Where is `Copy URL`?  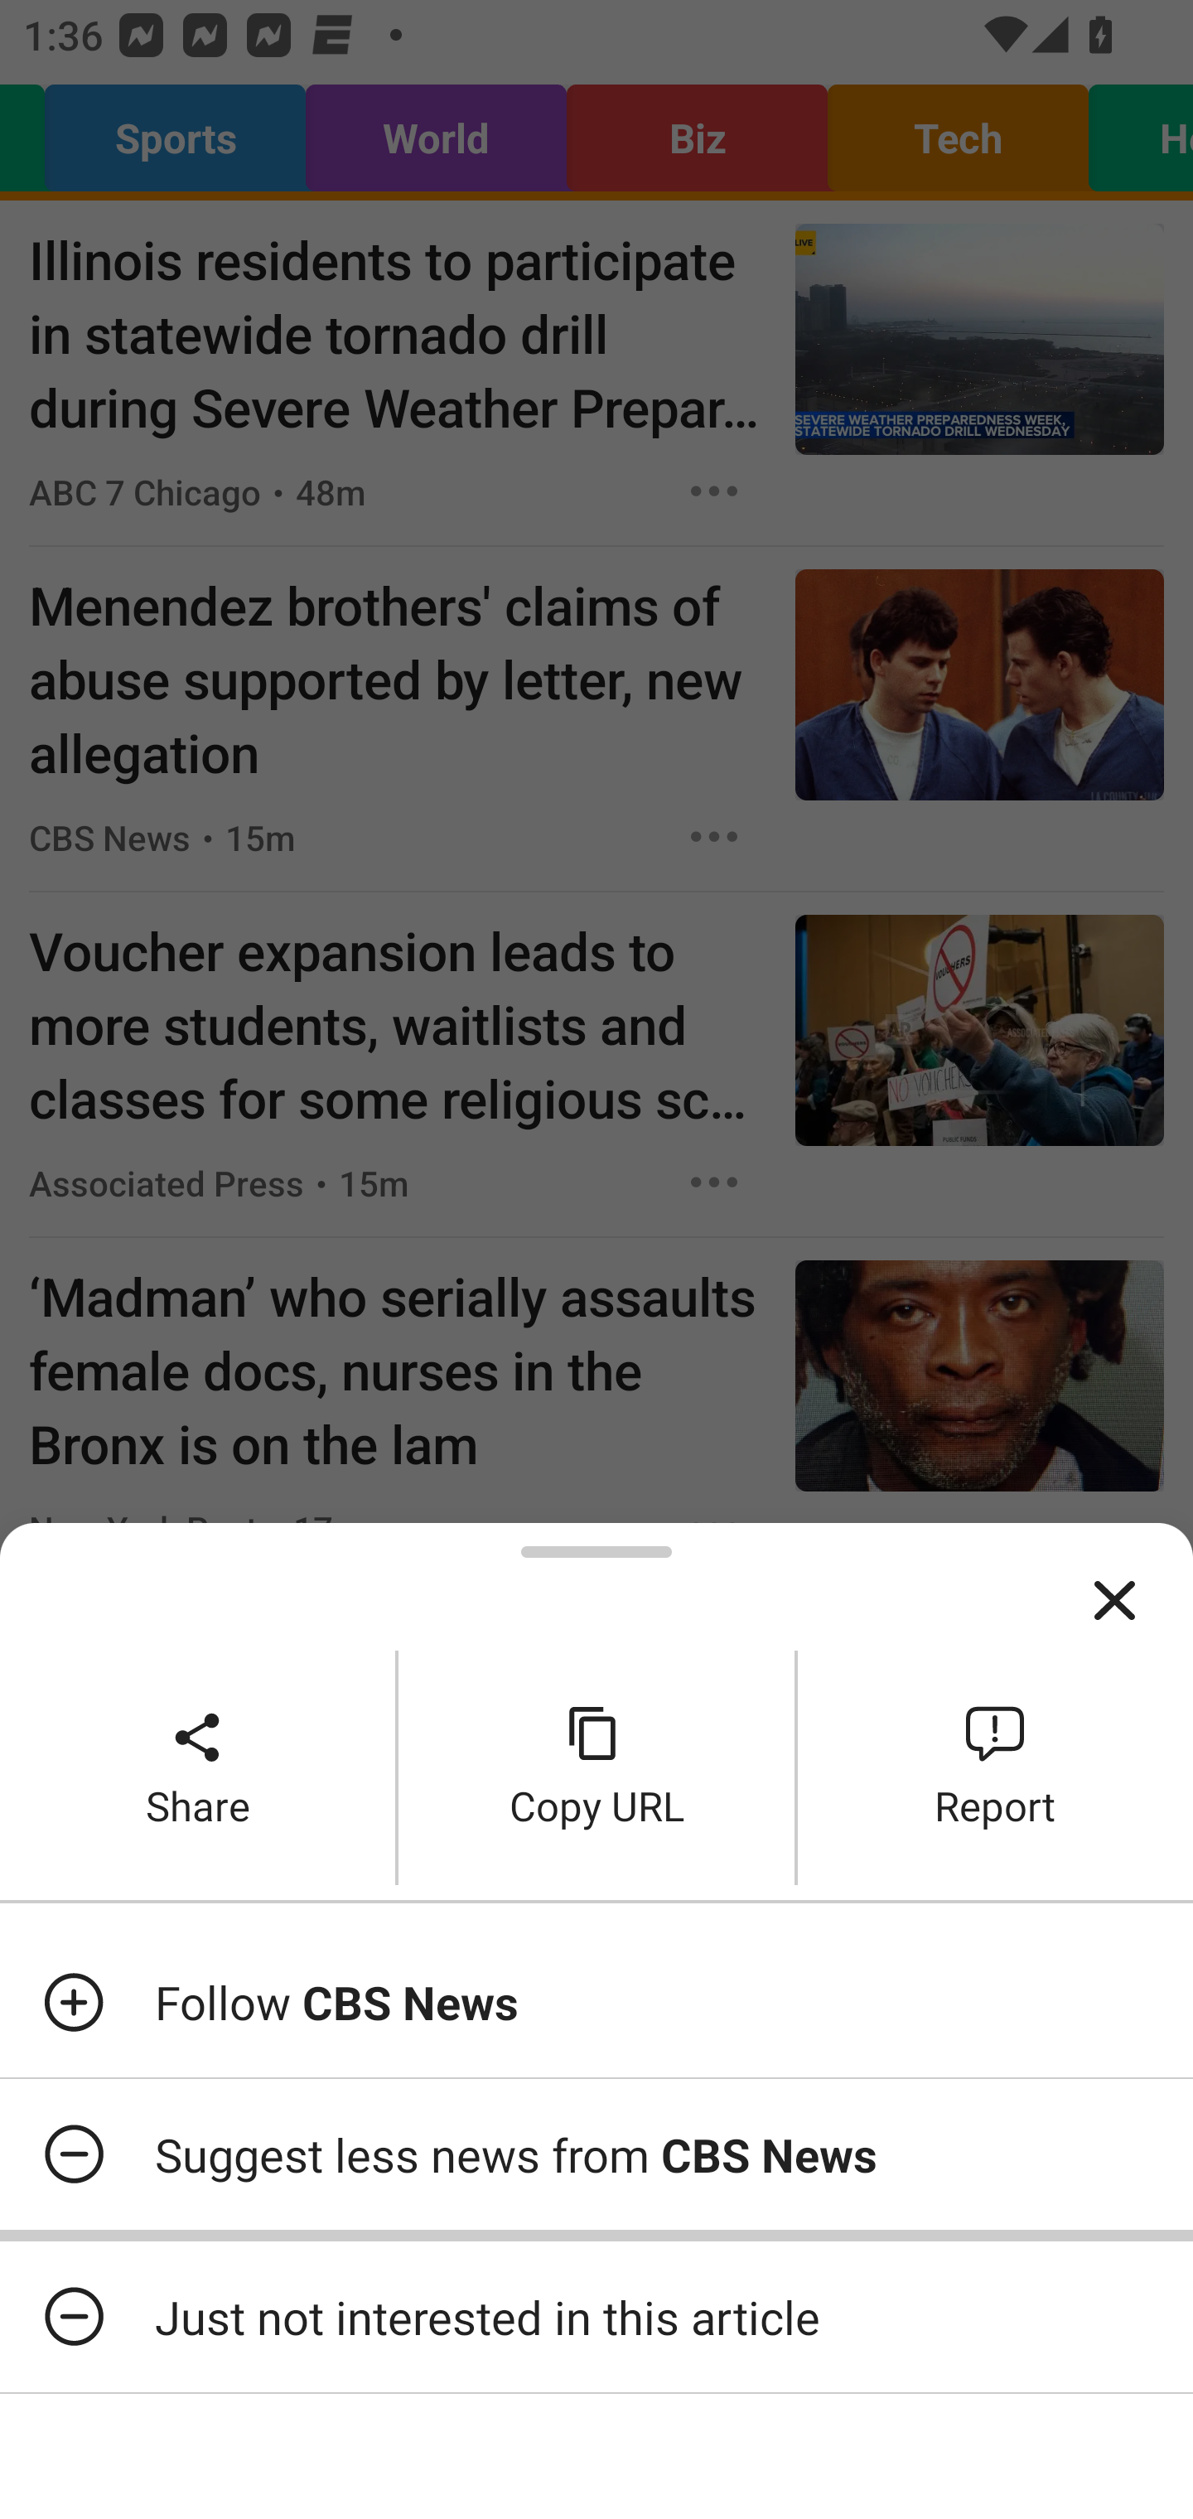
Copy URL is located at coordinates (596, 1767).